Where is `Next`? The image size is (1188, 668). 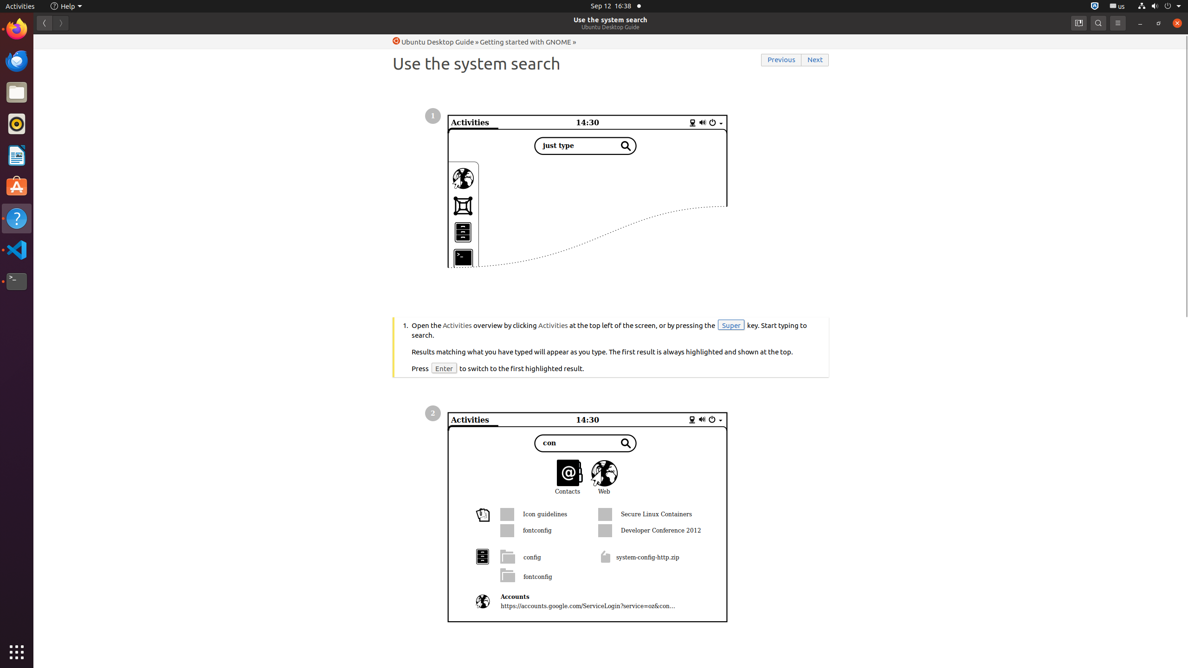 Next is located at coordinates (815, 60).